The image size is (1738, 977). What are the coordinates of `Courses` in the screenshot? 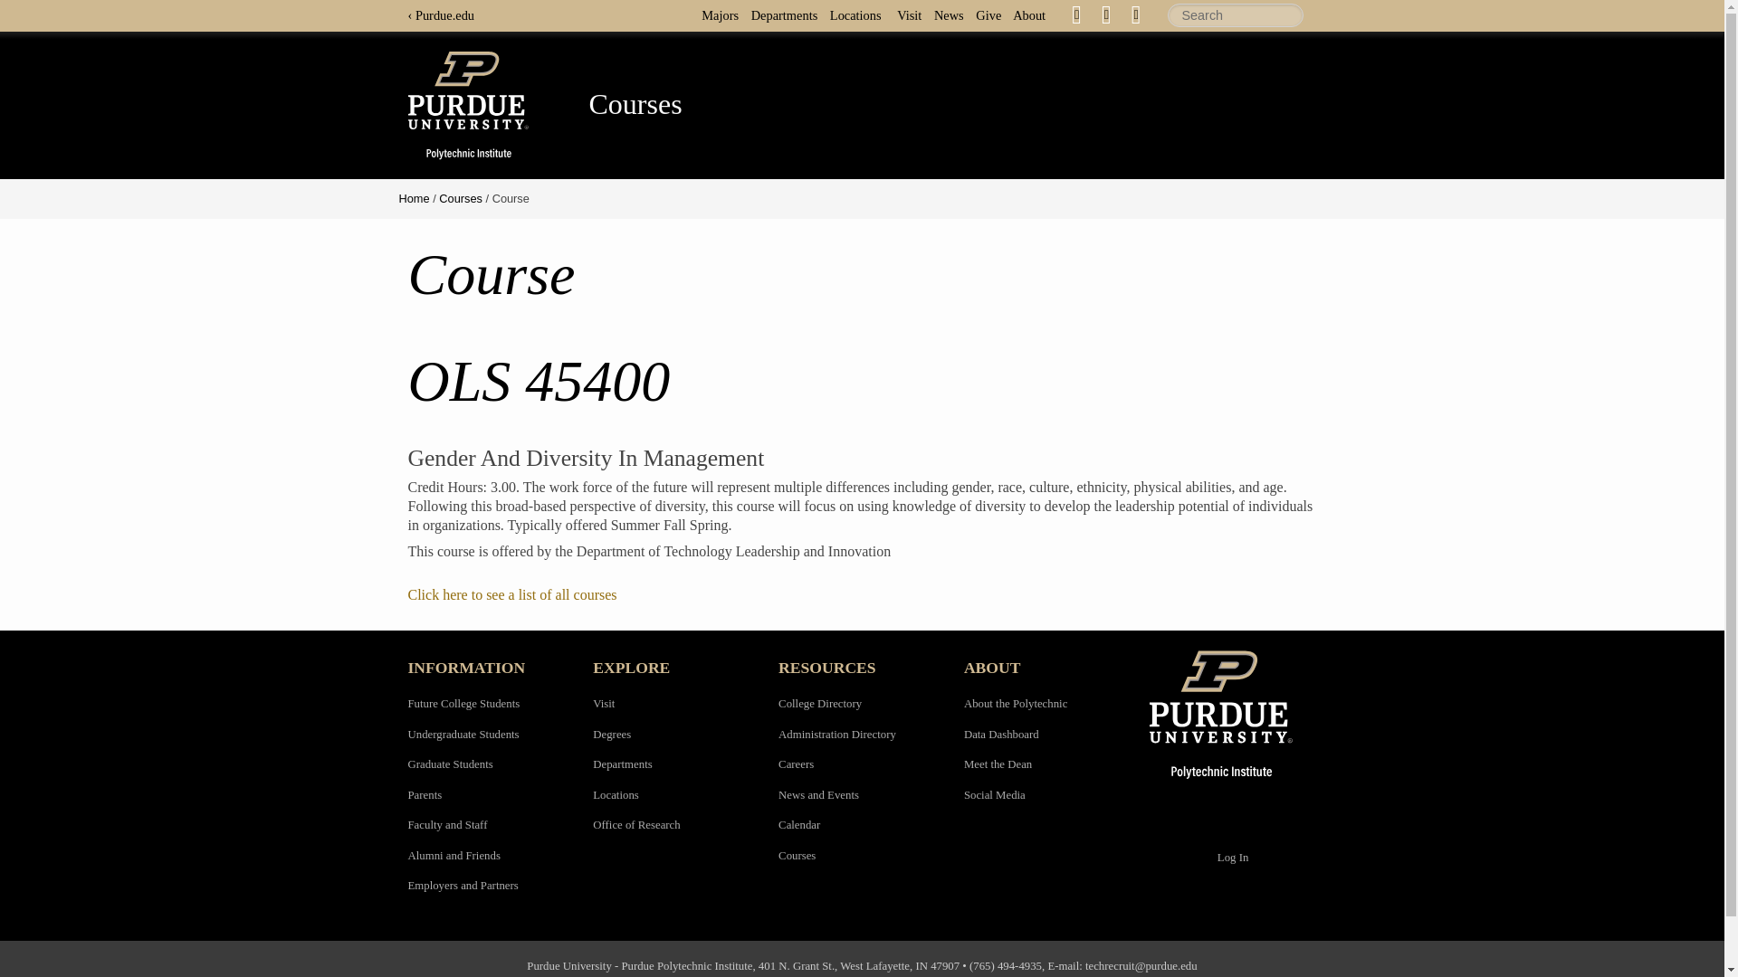 It's located at (461, 197).